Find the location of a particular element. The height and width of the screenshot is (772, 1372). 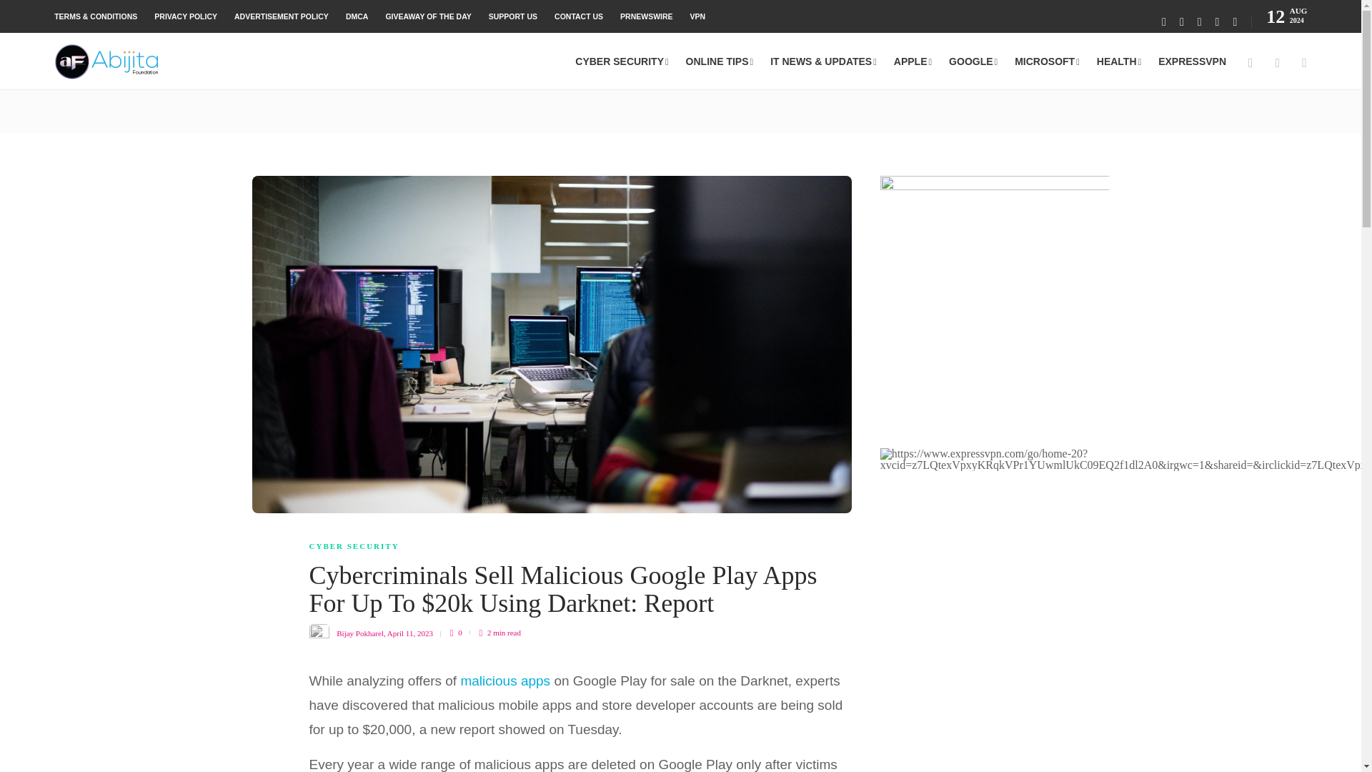

ONLINE TIPS is located at coordinates (720, 61).